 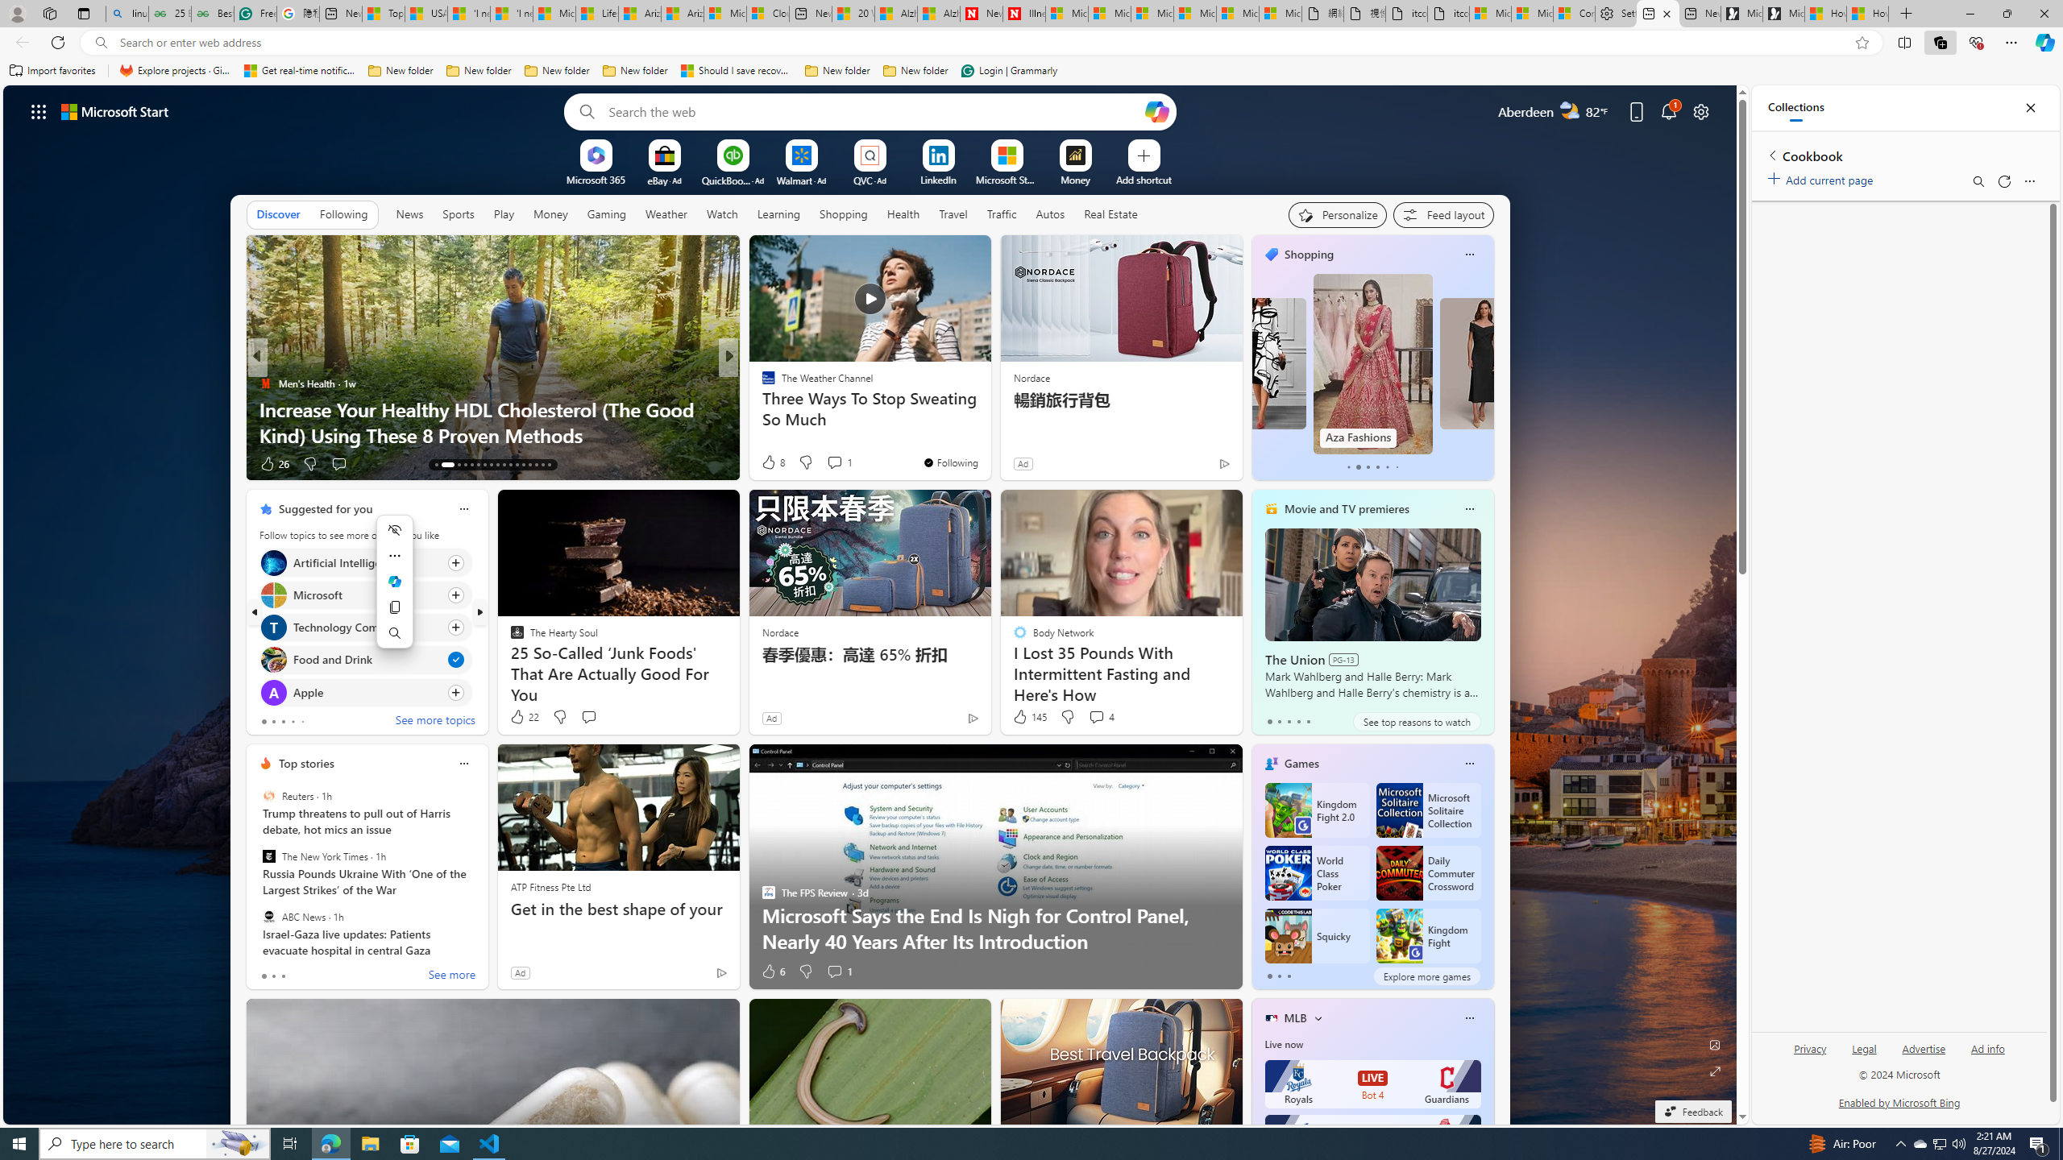 I want to click on Add a site, so click(x=1144, y=179).